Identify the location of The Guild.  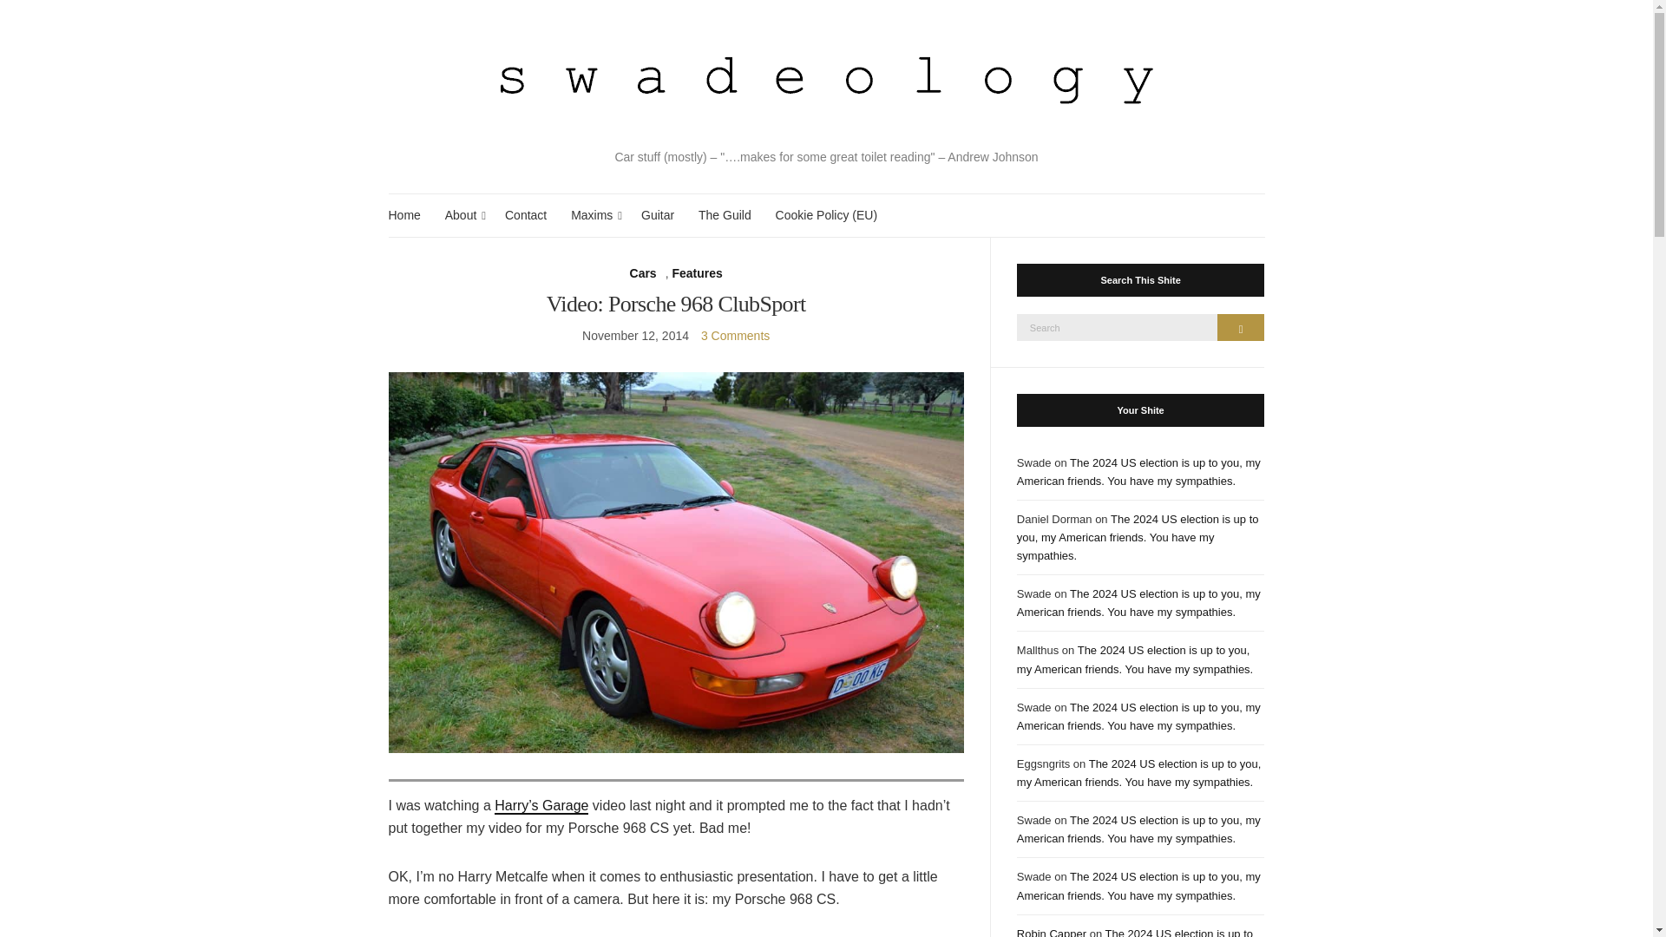
(724, 215).